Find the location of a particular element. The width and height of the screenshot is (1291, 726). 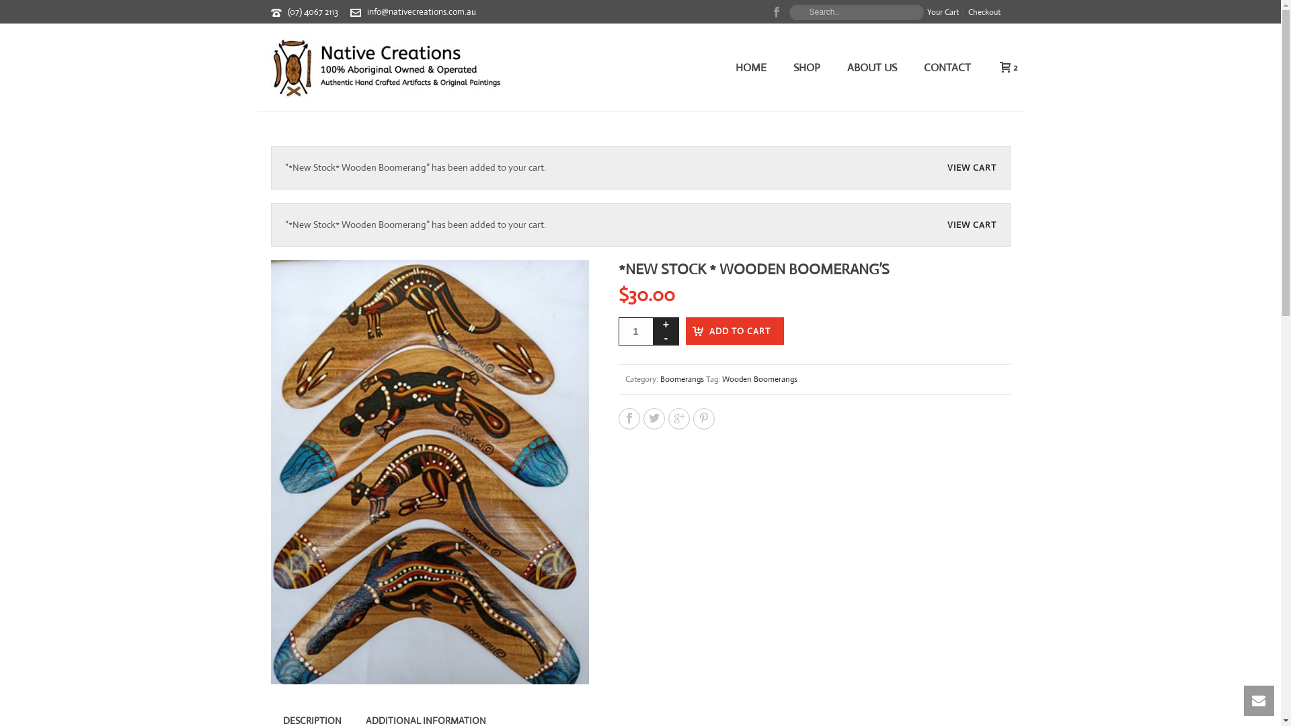

HOME is located at coordinates (751, 68).